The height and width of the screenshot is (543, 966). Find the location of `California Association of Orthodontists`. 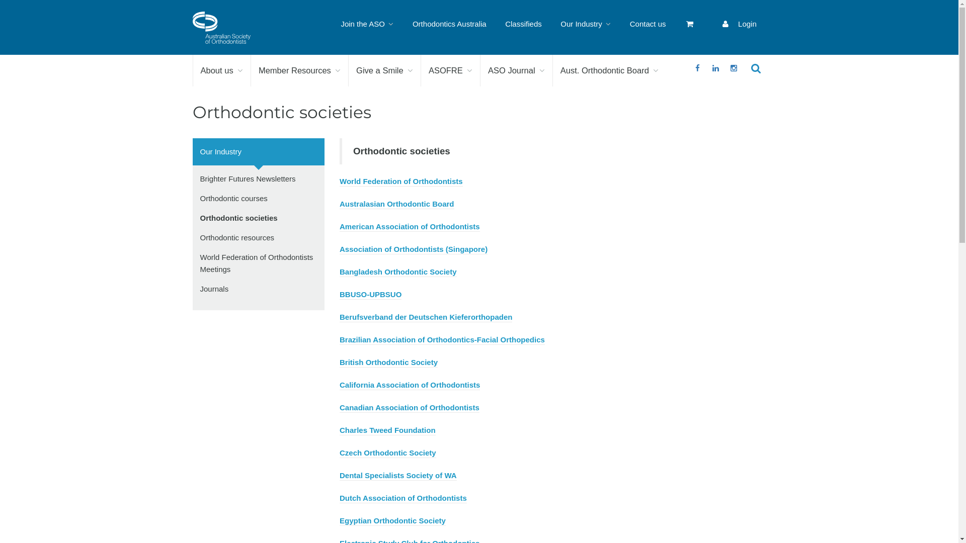

California Association of Orthodontists is located at coordinates (410, 385).